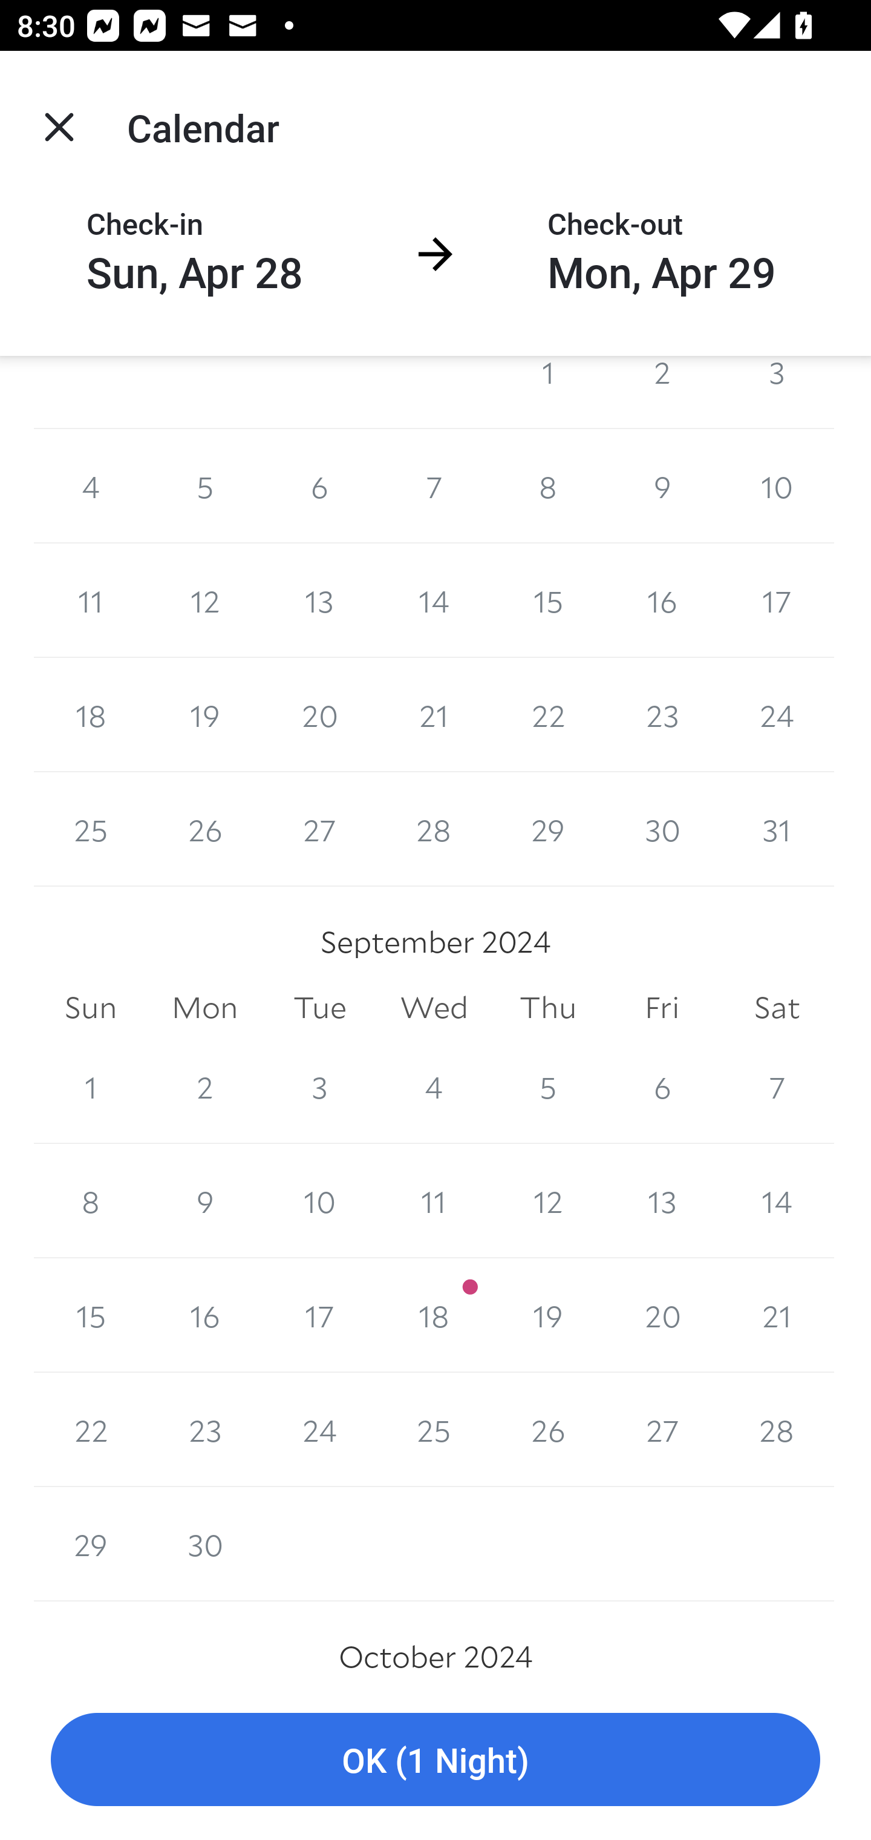 The height and width of the screenshot is (1840, 871). I want to click on 17 17 September 2024, so click(319, 1315).